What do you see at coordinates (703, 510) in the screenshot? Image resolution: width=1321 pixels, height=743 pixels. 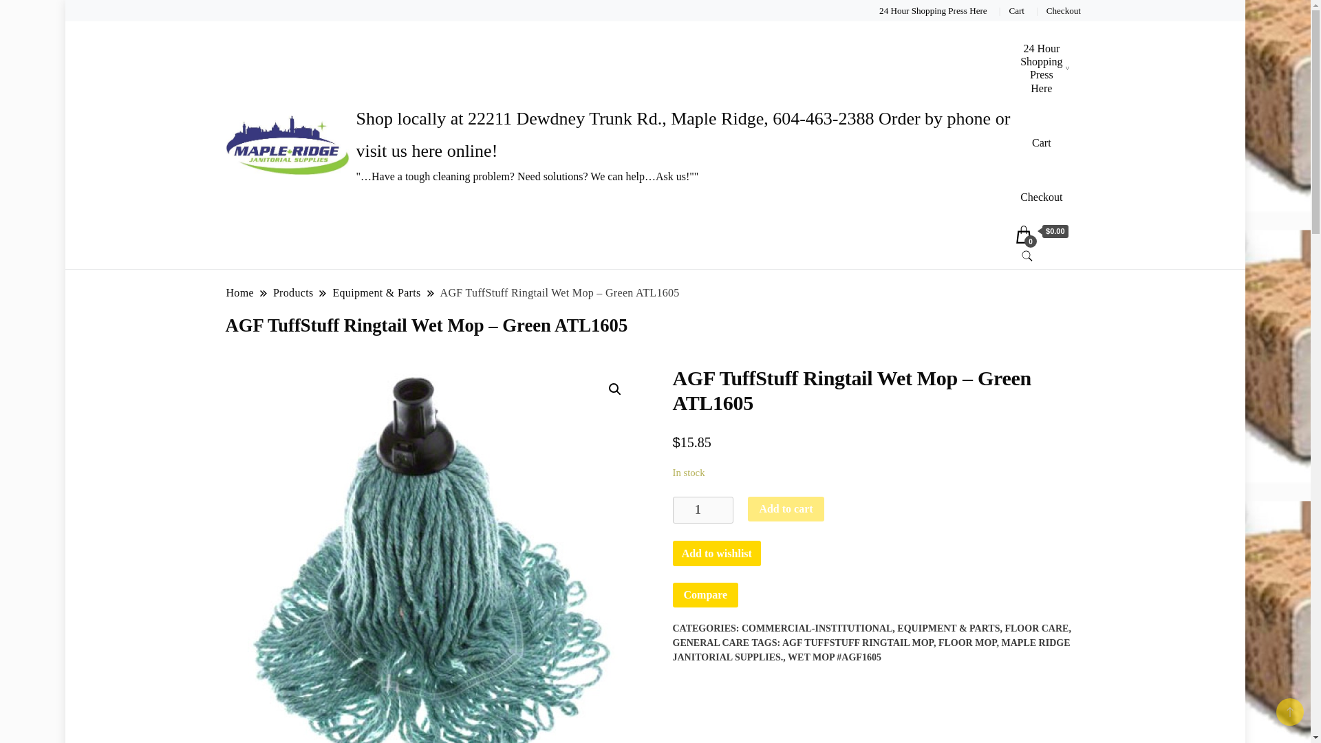 I see `1` at bounding box center [703, 510].